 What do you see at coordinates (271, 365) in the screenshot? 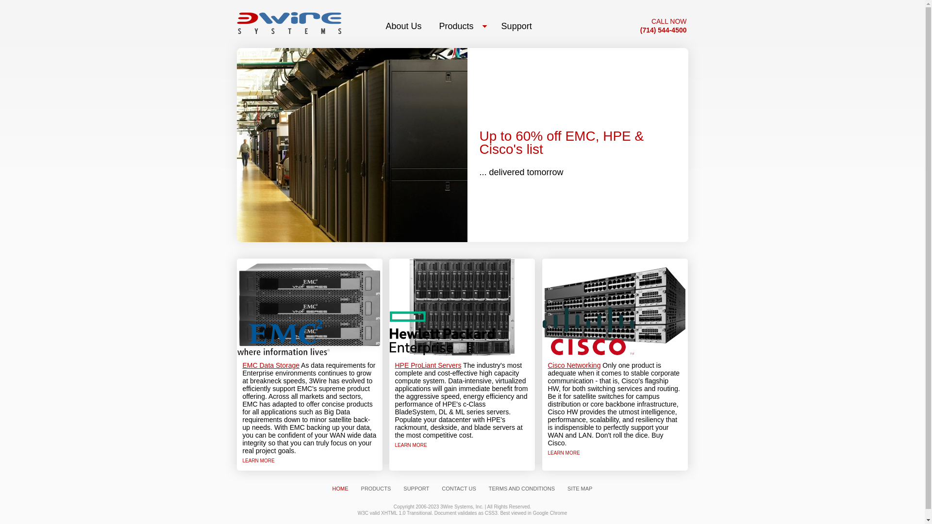
I see `EMC Data Storage` at bounding box center [271, 365].